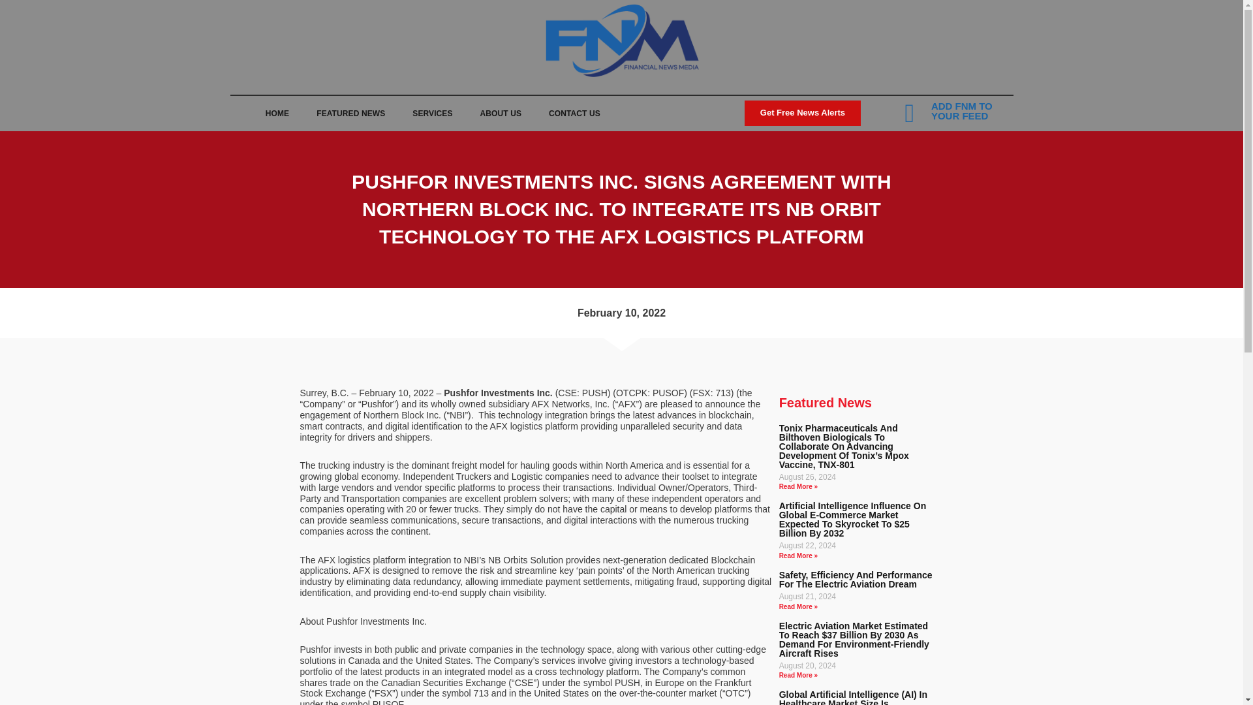  Describe the element at coordinates (500, 114) in the screenshot. I see `ABOUT US` at that location.